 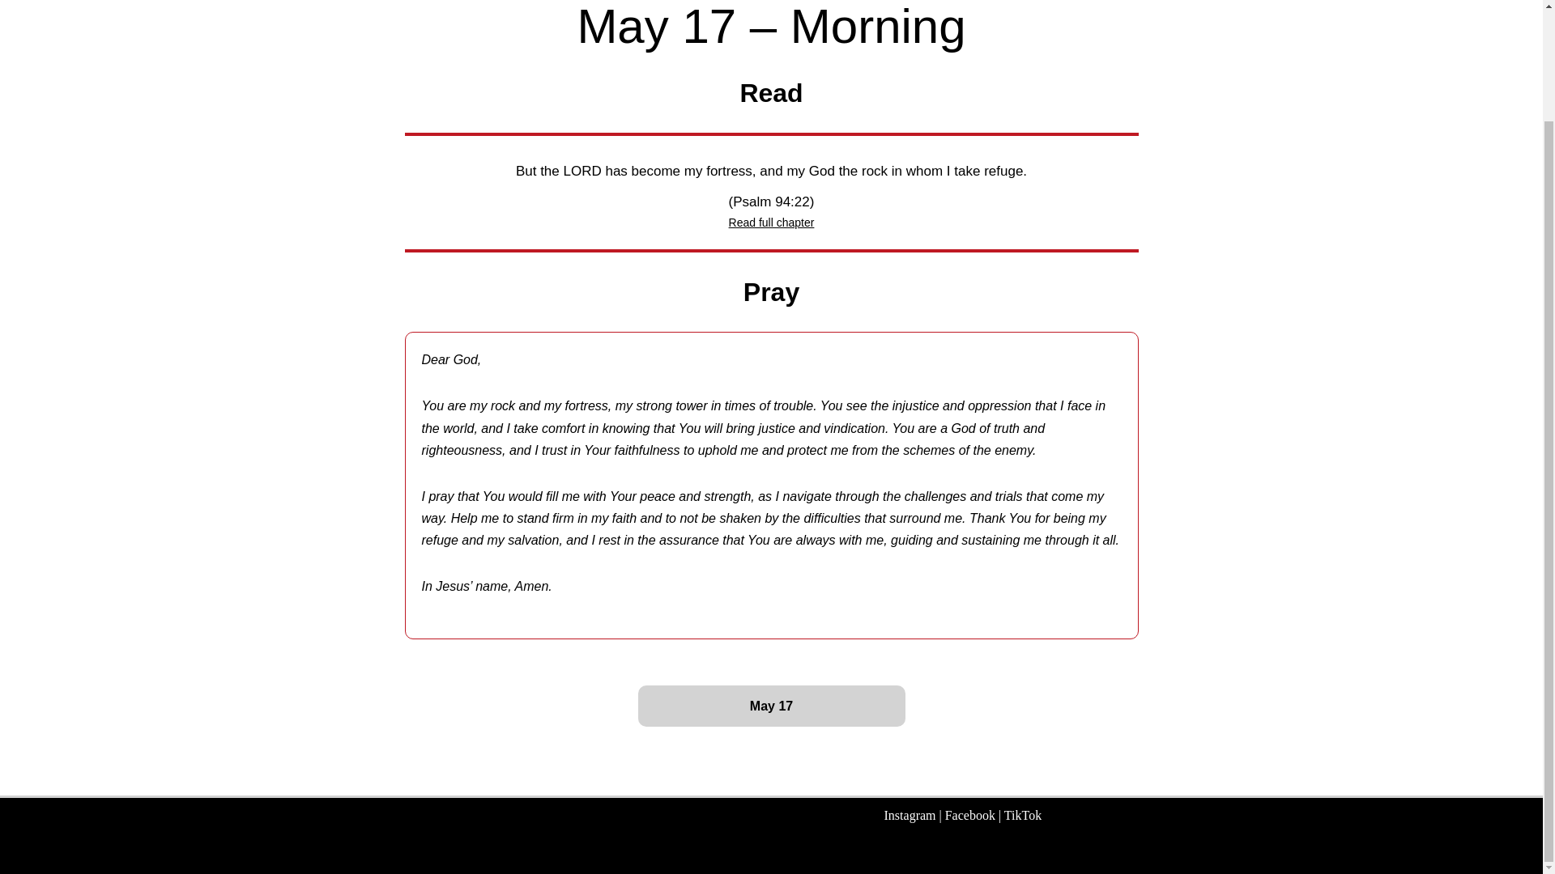 What do you see at coordinates (323, 853) in the screenshot?
I see `Neve` at bounding box center [323, 853].